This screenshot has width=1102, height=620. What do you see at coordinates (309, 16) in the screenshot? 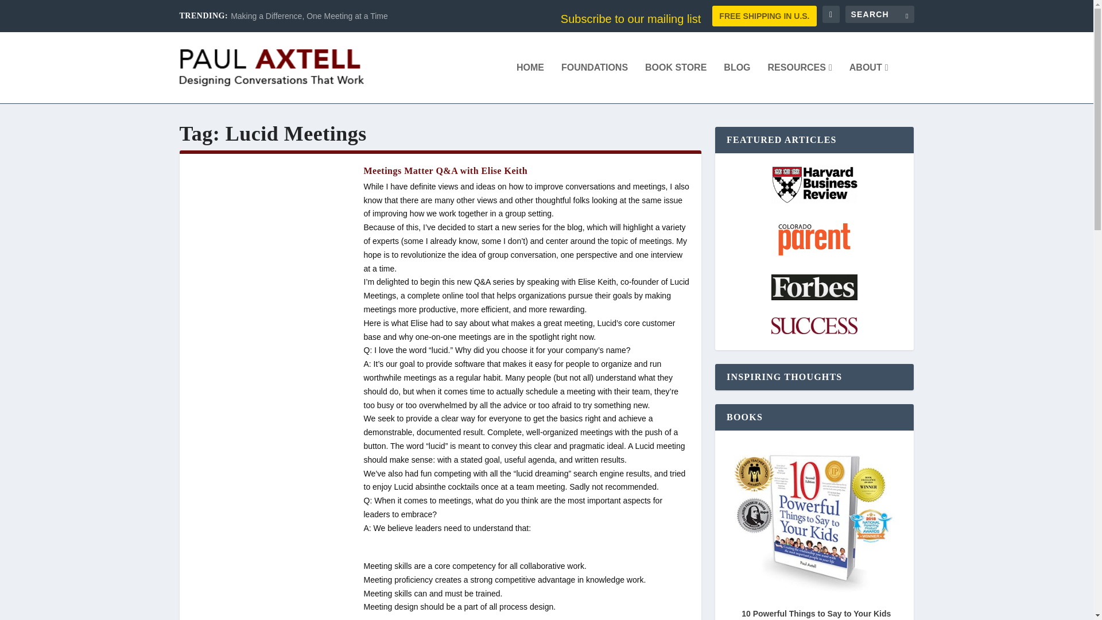
I see `Making a Difference, One Meeting at a Time` at bounding box center [309, 16].